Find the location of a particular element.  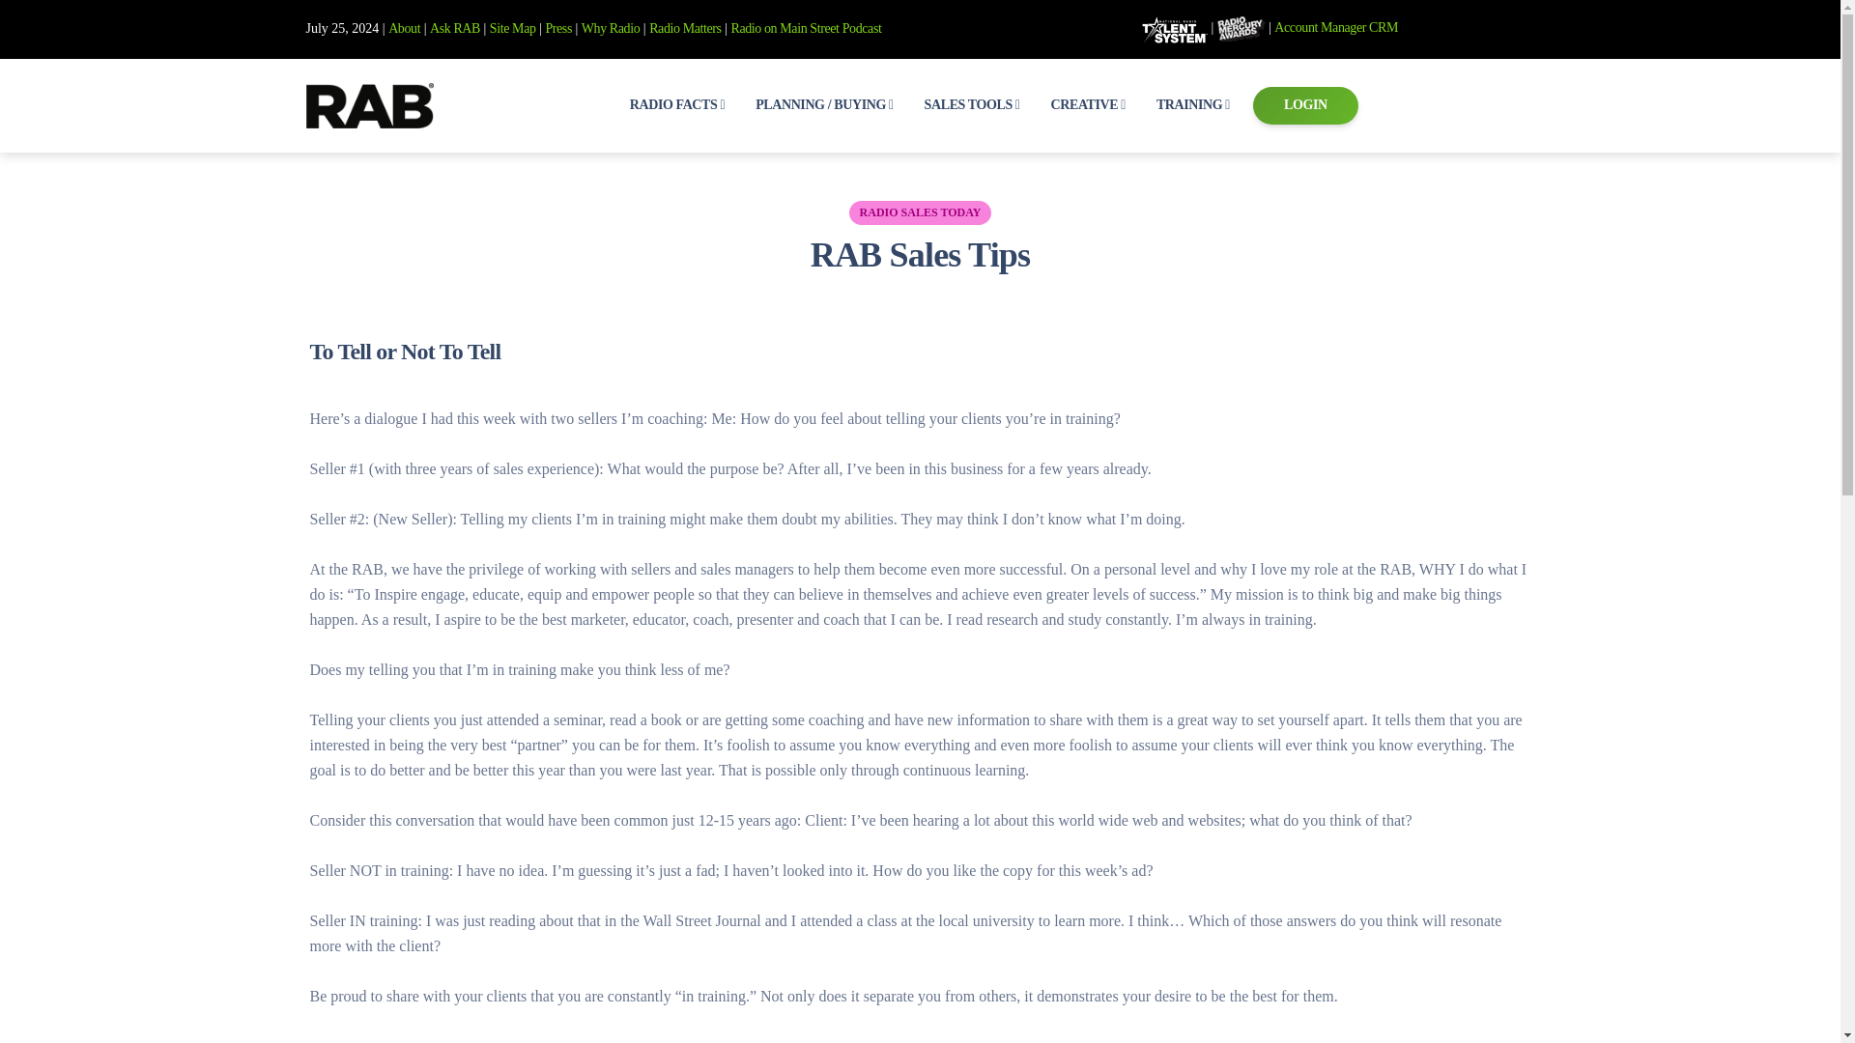

Press is located at coordinates (558, 27).